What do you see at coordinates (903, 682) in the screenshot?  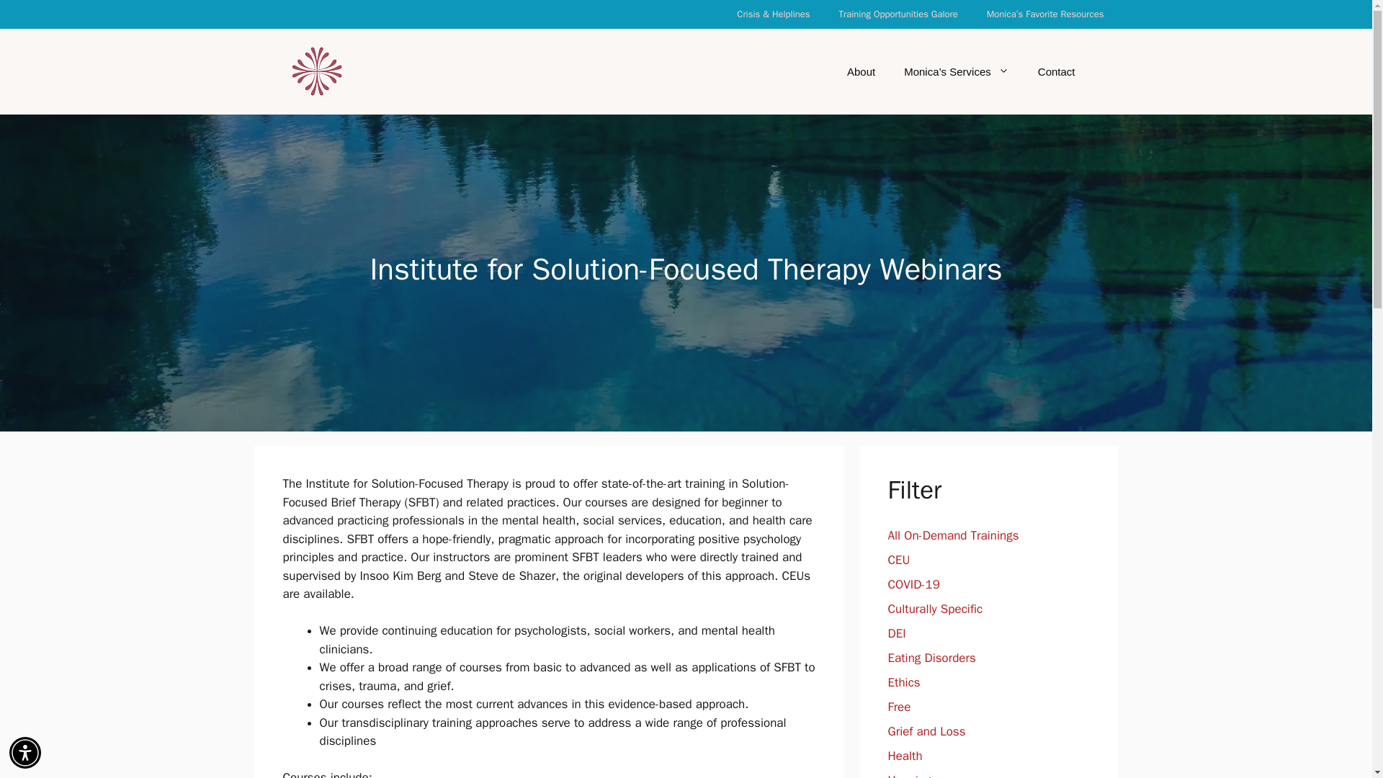 I see `Ethics` at bounding box center [903, 682].